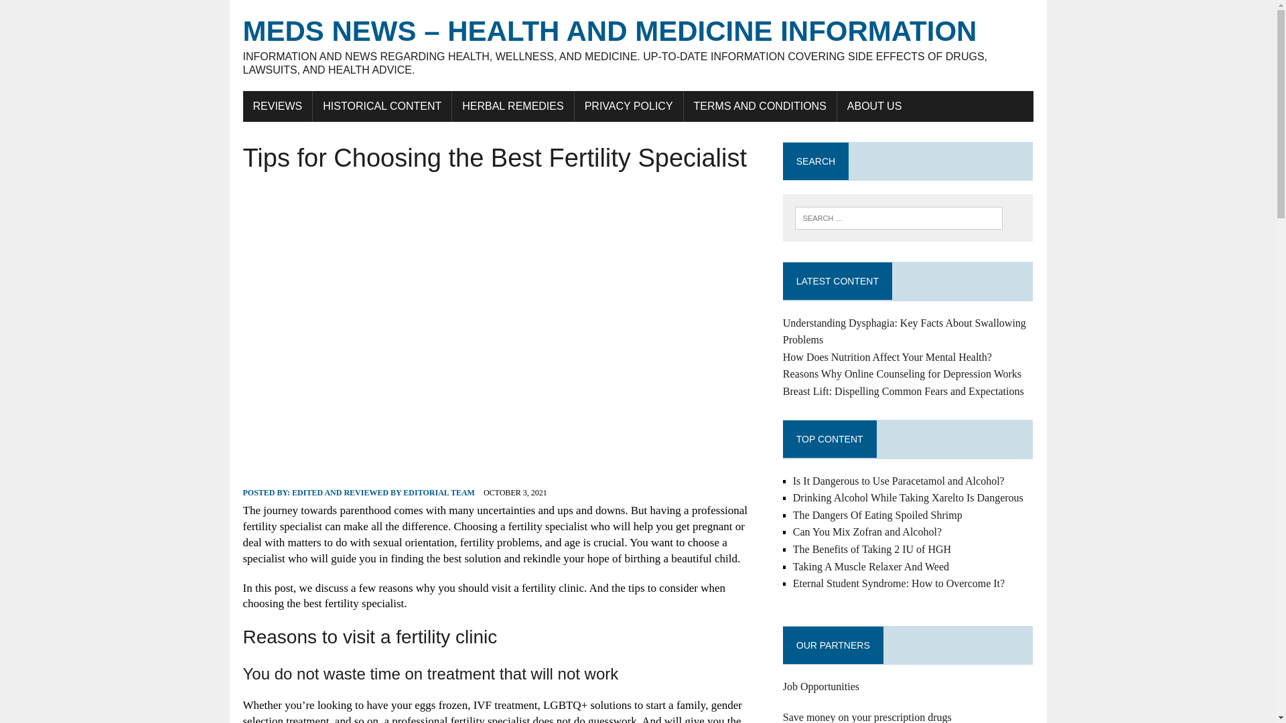 This screenshot has width=1286, height=723. I want to click on Drinking Alcohol While Taking Xarelto Is Dangerous, so click(908, 497).